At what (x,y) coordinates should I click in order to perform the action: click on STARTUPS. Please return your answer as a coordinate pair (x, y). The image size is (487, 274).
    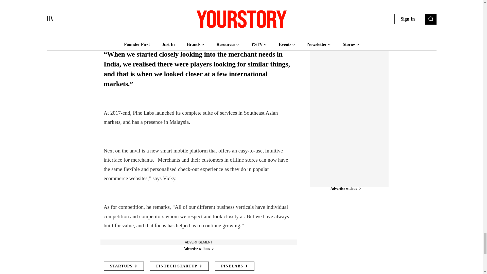
    Looking at the image, I should click on (123, 266).